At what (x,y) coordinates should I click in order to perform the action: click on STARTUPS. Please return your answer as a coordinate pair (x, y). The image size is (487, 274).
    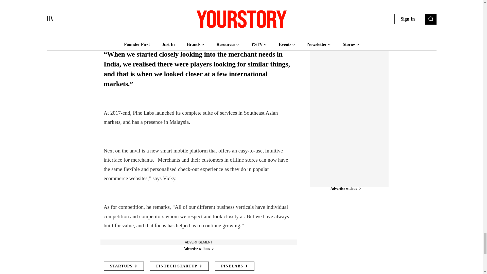
    Looking at the image, I should click on (123, 266).